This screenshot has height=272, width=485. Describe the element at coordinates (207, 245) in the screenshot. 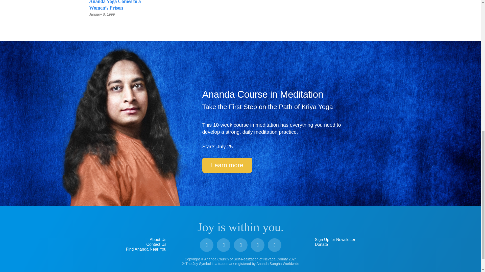

I see `Facebook` at that location.